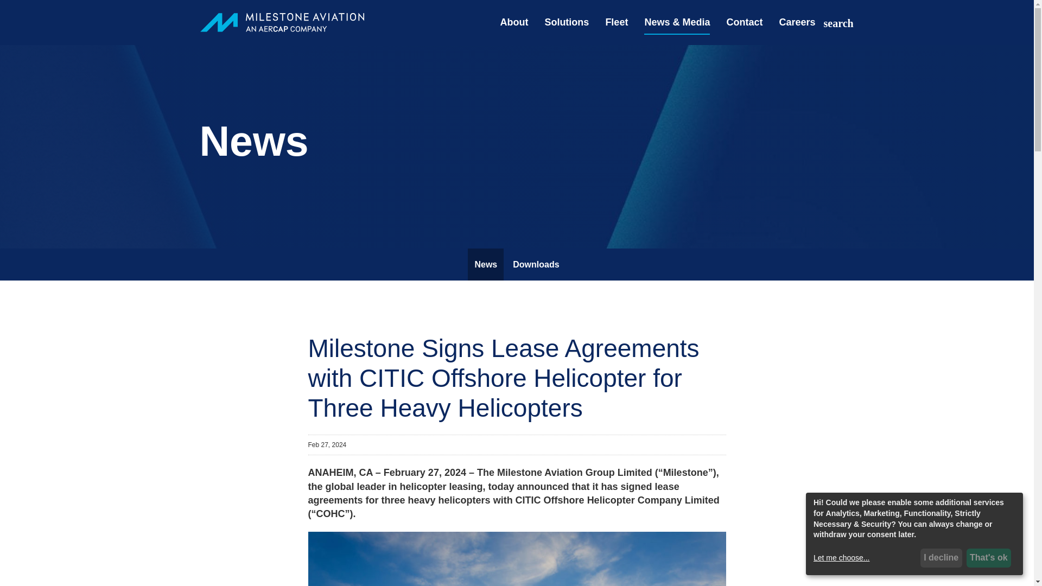  I want to click on Contact, so click(744, 30).